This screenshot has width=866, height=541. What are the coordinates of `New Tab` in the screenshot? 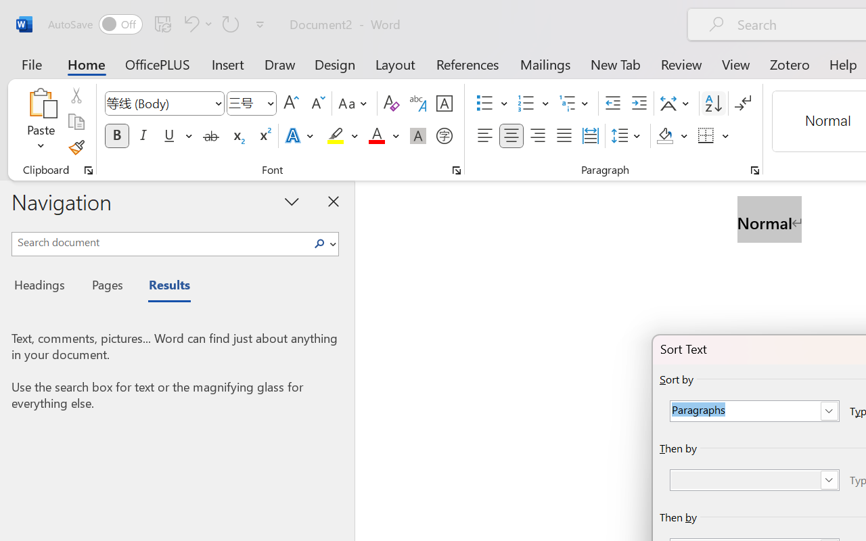 It's located at (616, 64).